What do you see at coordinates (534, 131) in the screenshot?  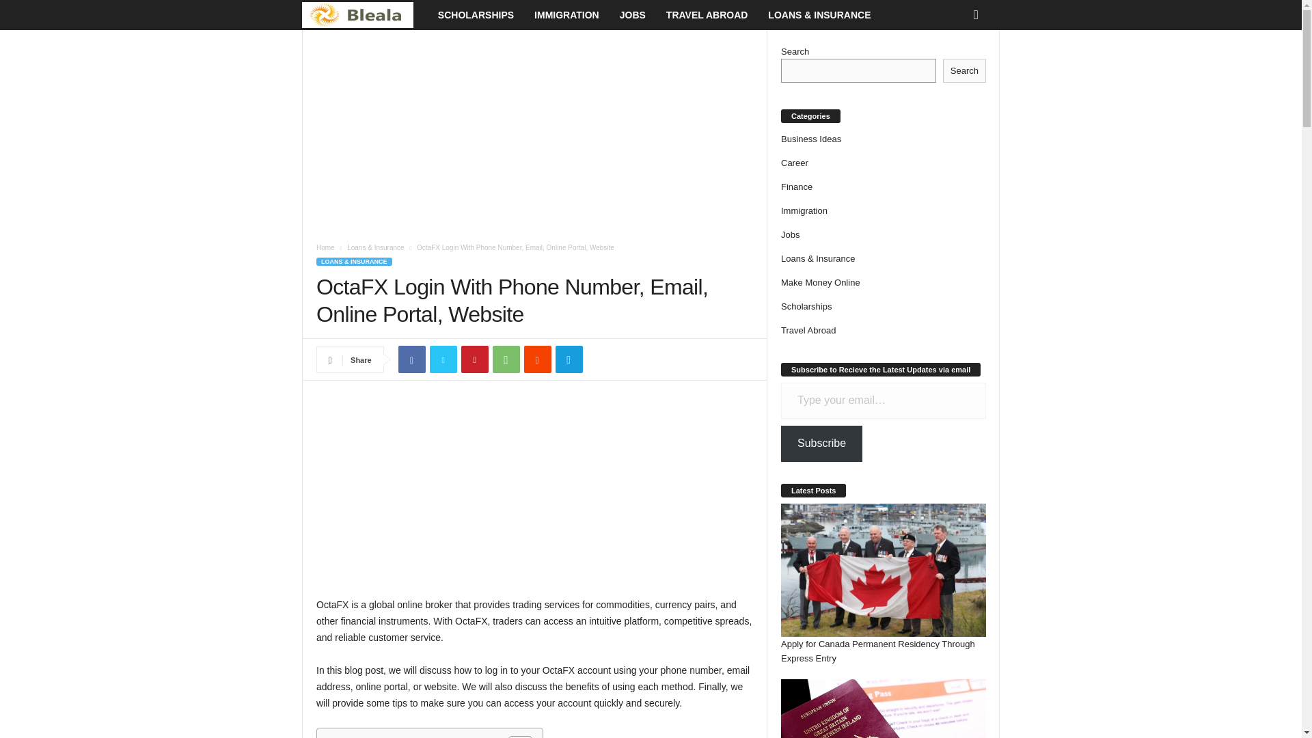 I see `Advertisement` at bounding box center [534, 131].